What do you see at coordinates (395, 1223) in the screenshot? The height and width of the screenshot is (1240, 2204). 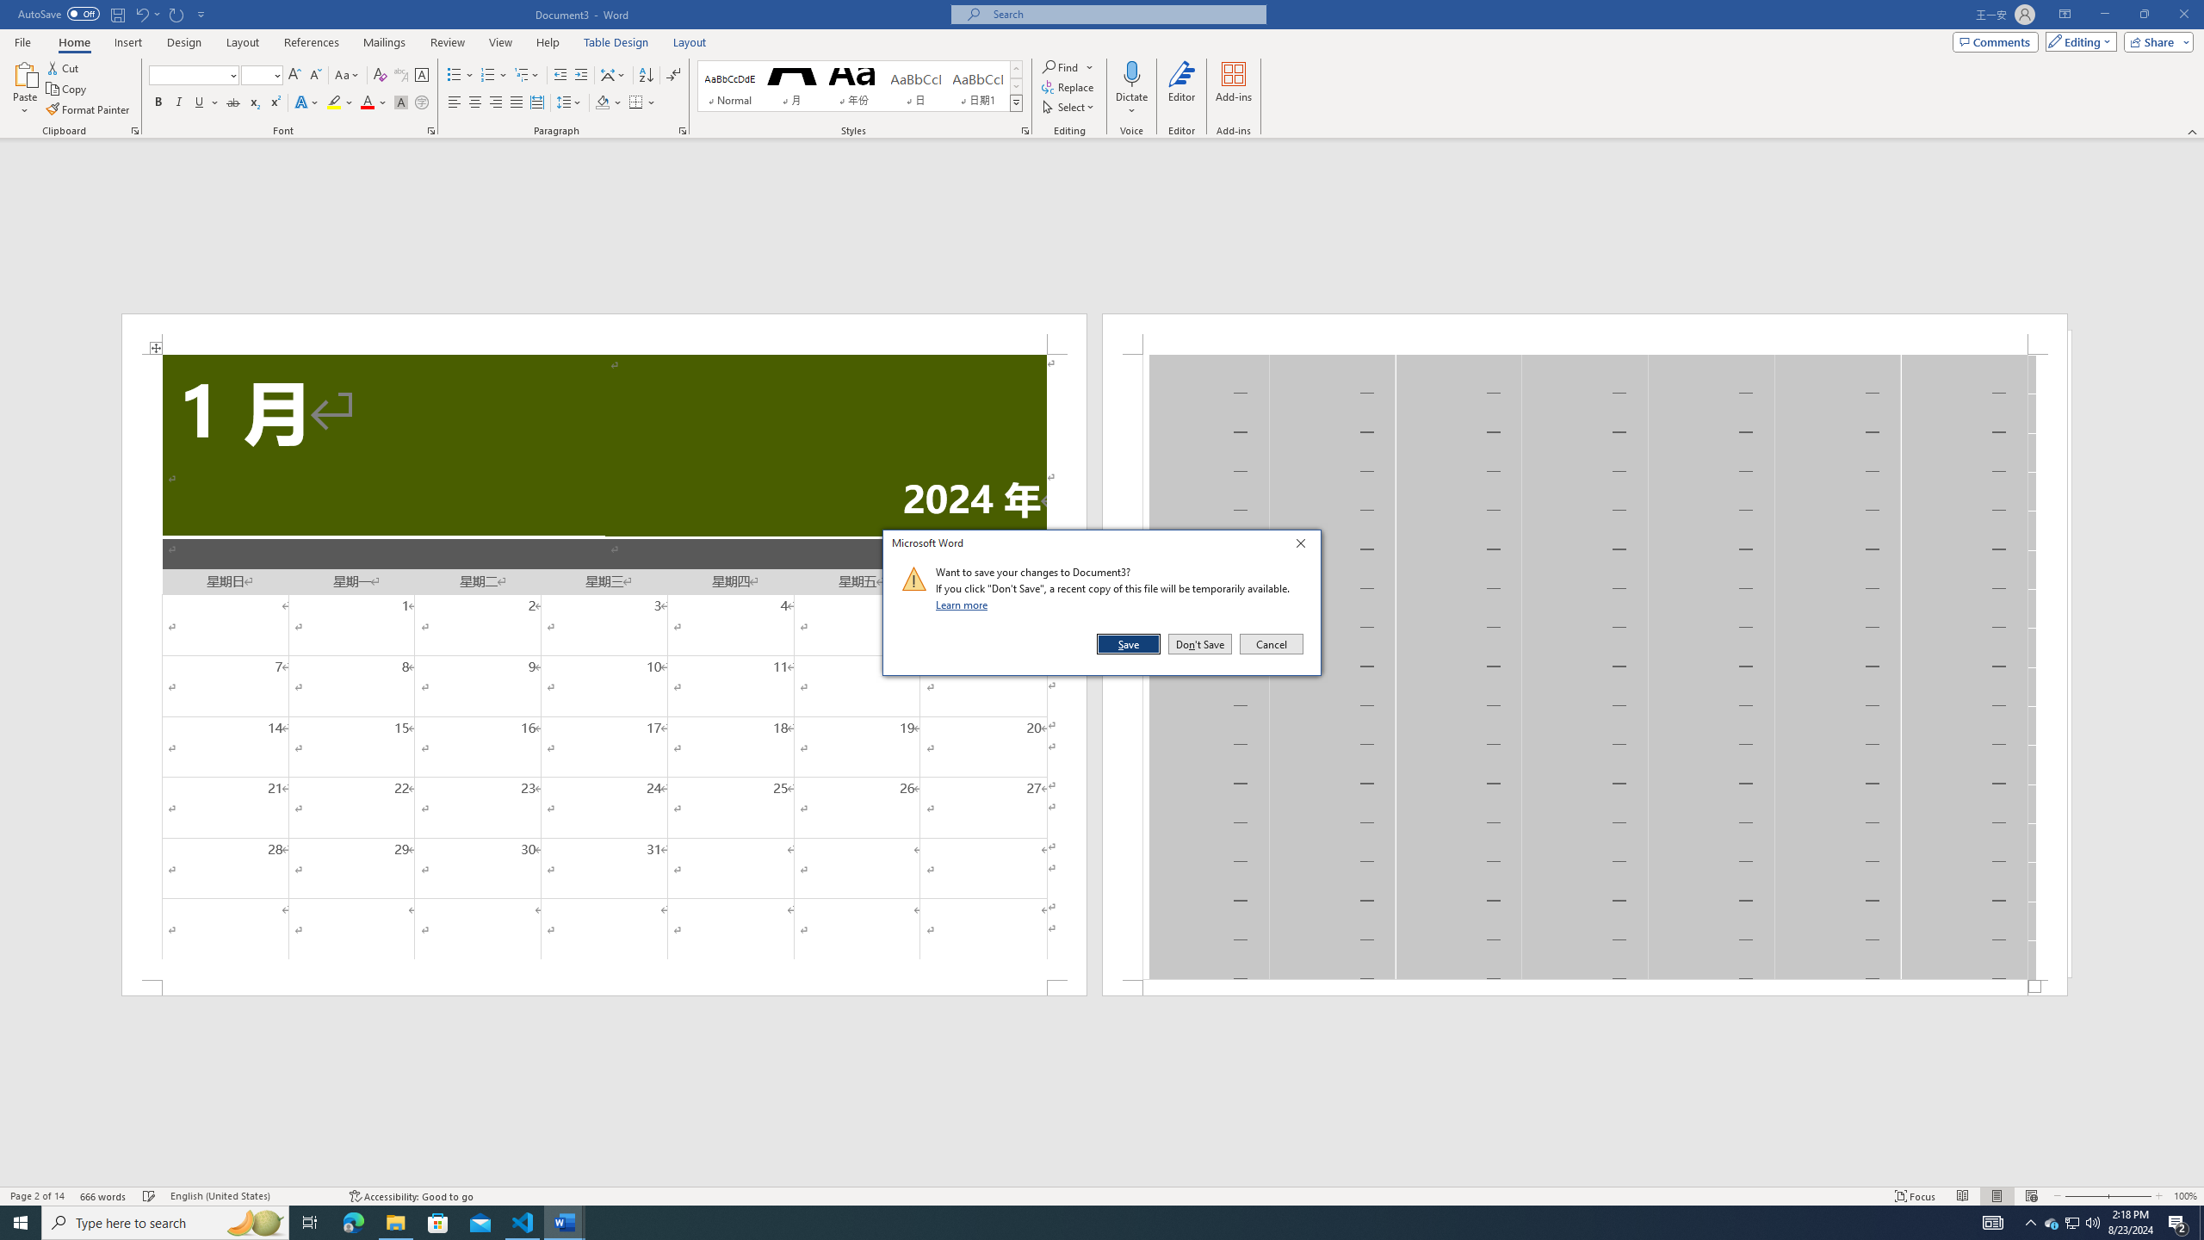 I see `File Explorer - 1 running window` at bounding box center [395, 1223].